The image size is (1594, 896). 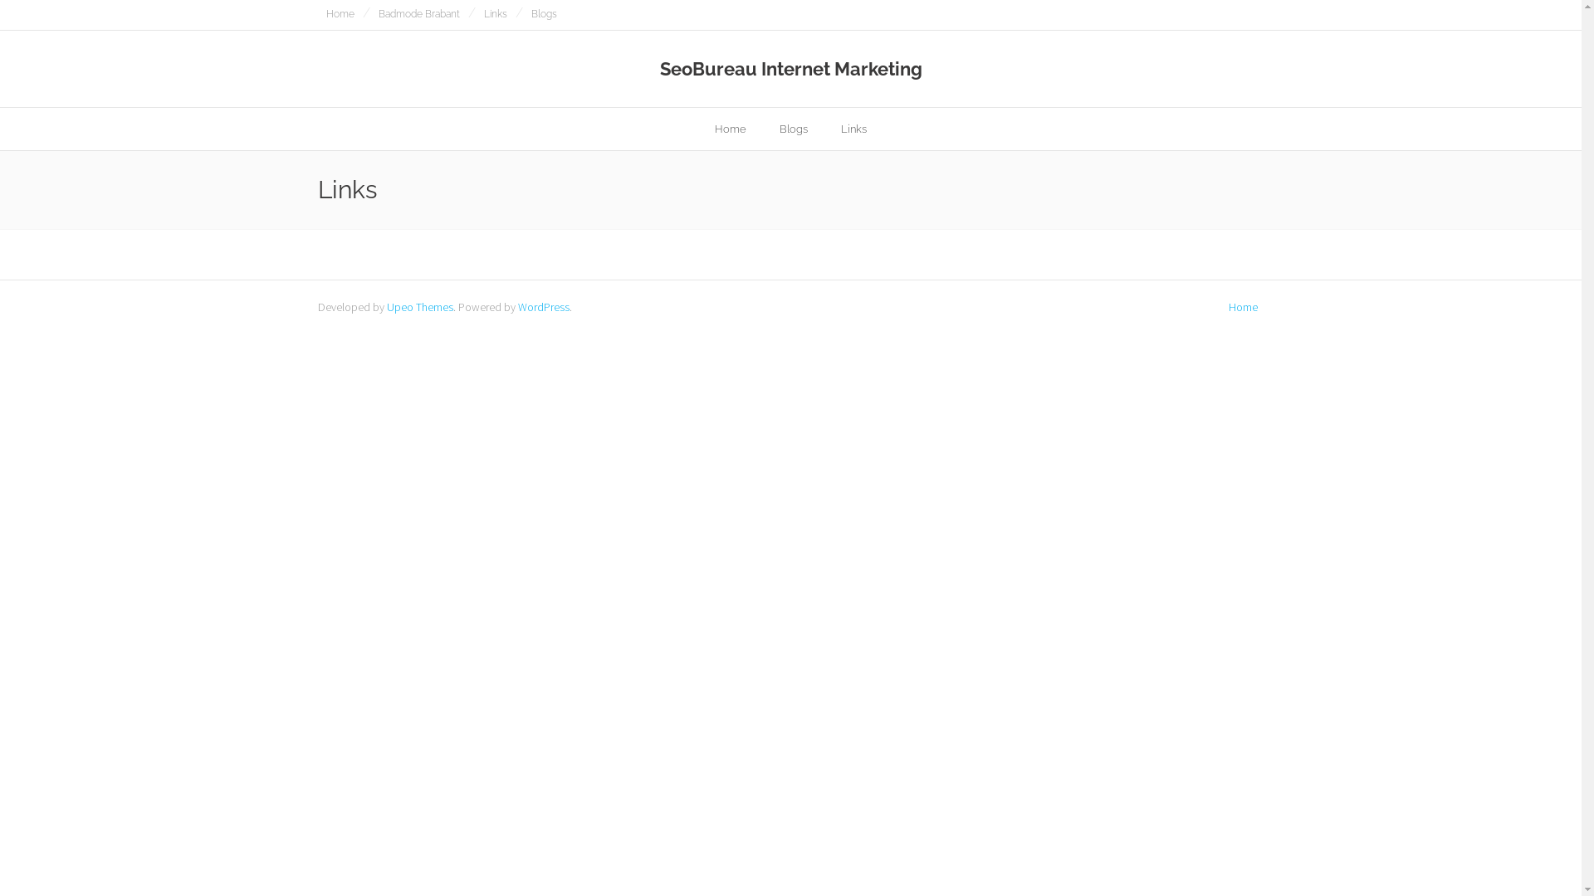 I want to click on Blogs, so click(x=794, y=129).